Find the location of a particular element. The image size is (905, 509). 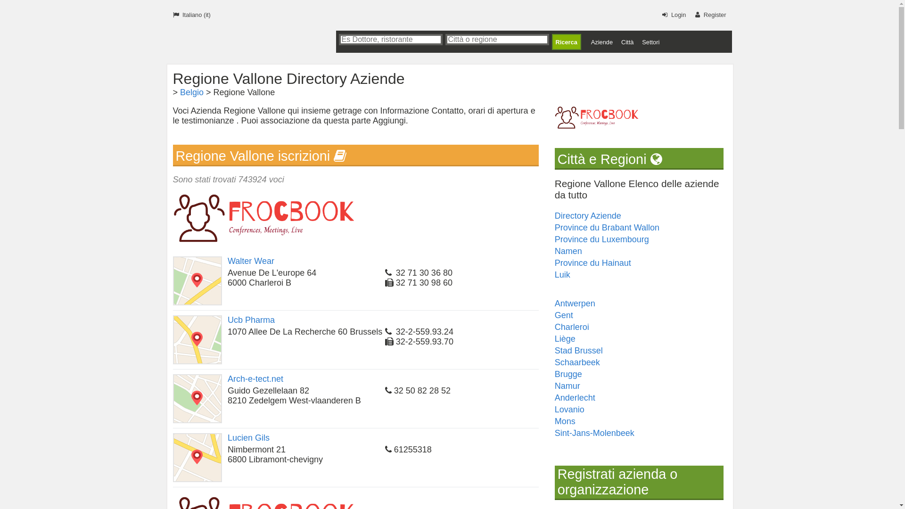

Telefono is located at coordinates (389, 273).